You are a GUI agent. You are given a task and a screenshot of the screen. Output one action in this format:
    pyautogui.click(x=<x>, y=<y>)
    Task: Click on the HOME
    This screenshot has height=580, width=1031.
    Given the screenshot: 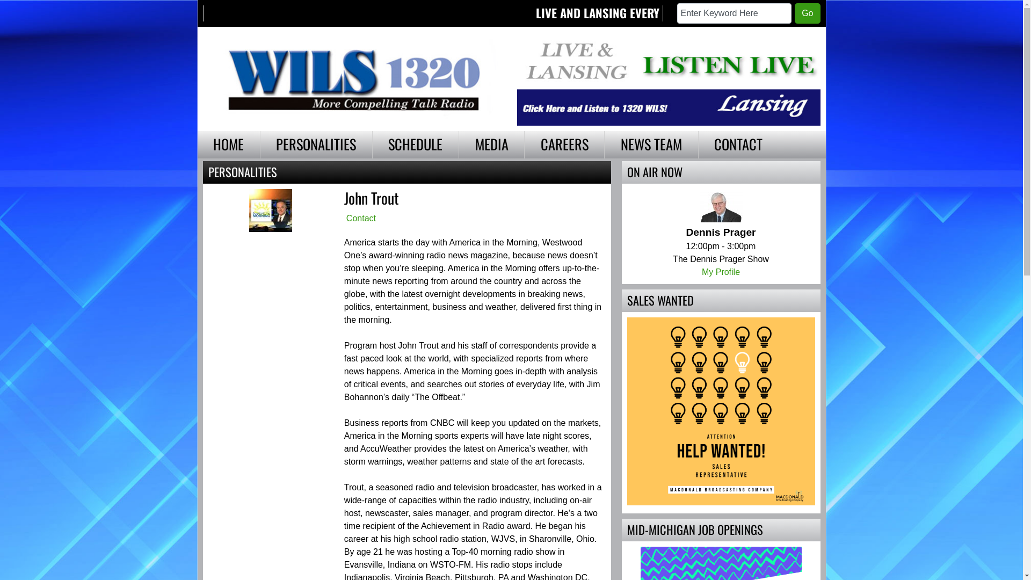 What is the action you would take?
    pyautogui.click(x=229, y=145)
    